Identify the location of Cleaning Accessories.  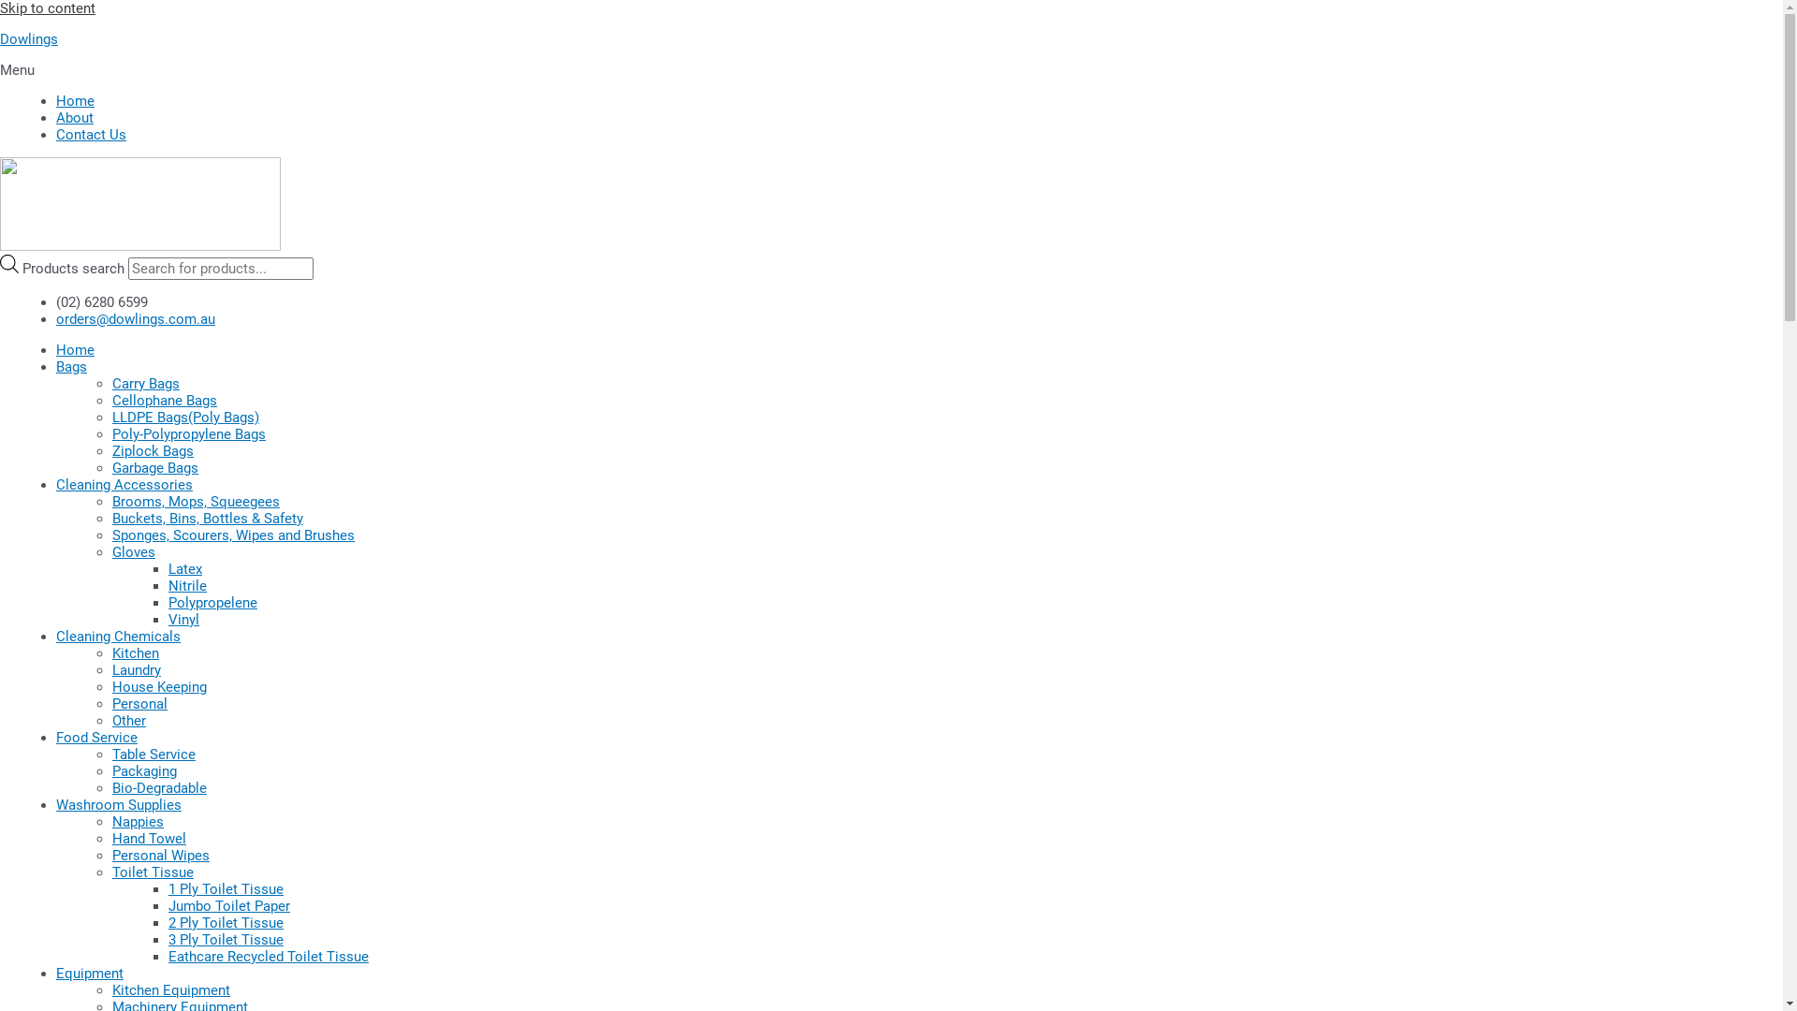
(124, 485).